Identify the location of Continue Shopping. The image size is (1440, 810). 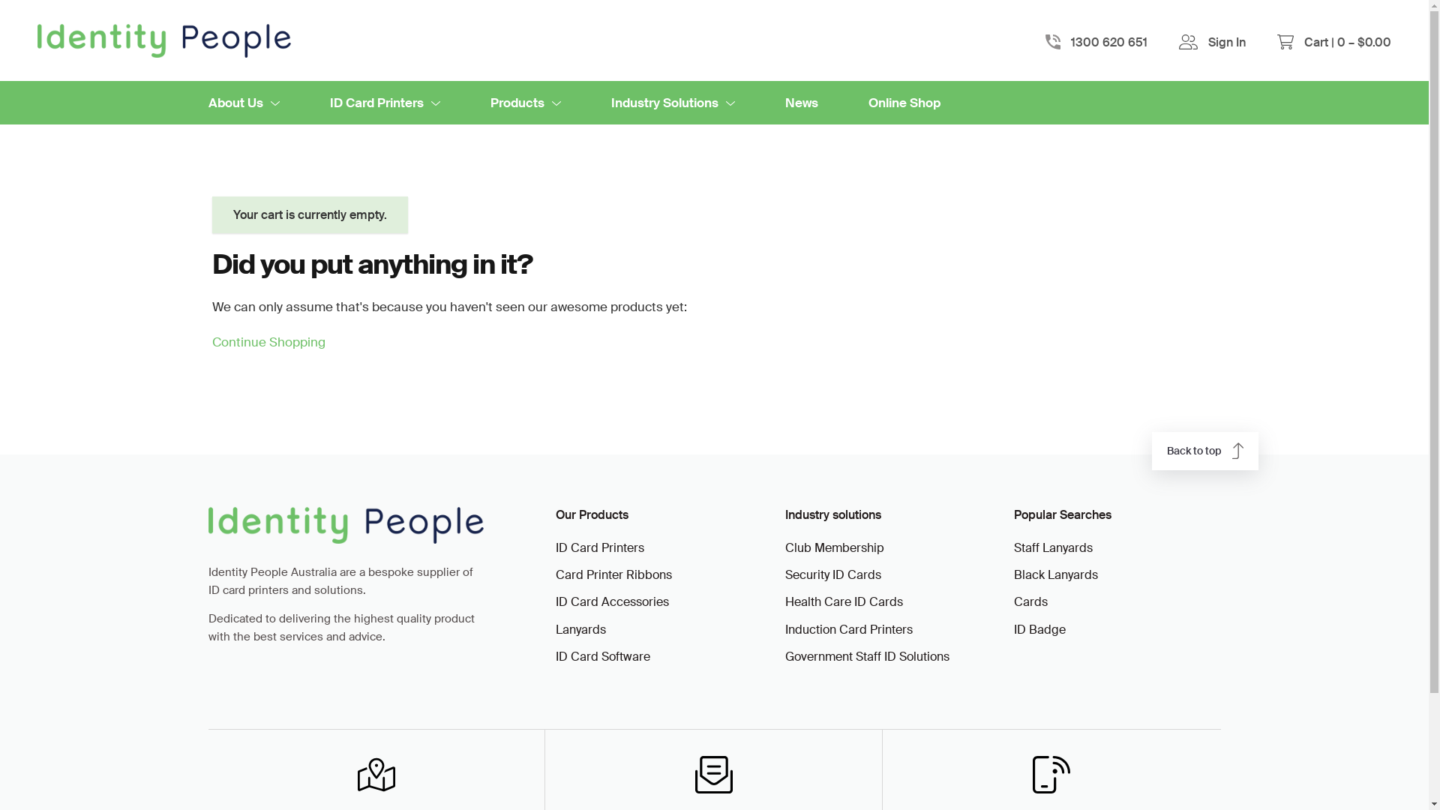
(268, 342).